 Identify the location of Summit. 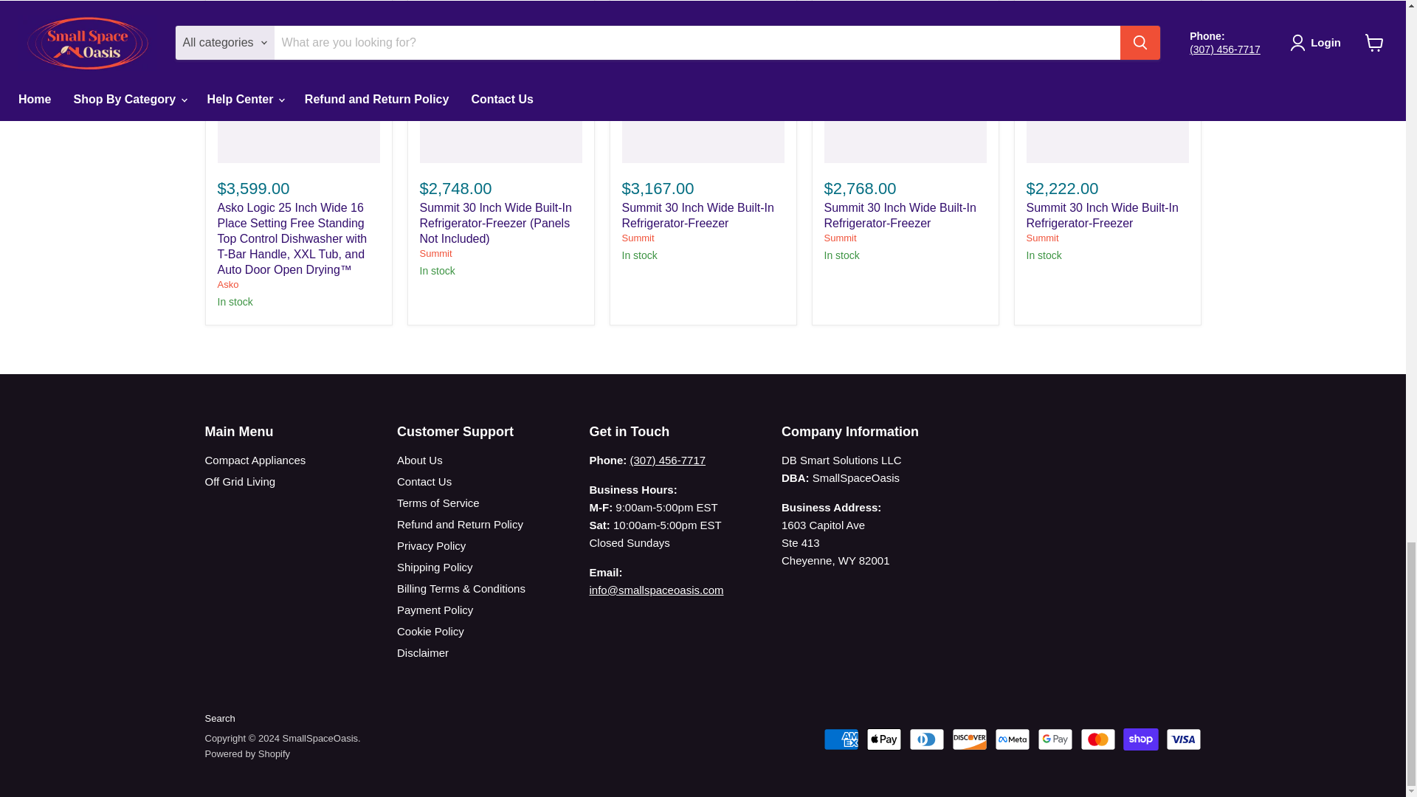
(839, 238).